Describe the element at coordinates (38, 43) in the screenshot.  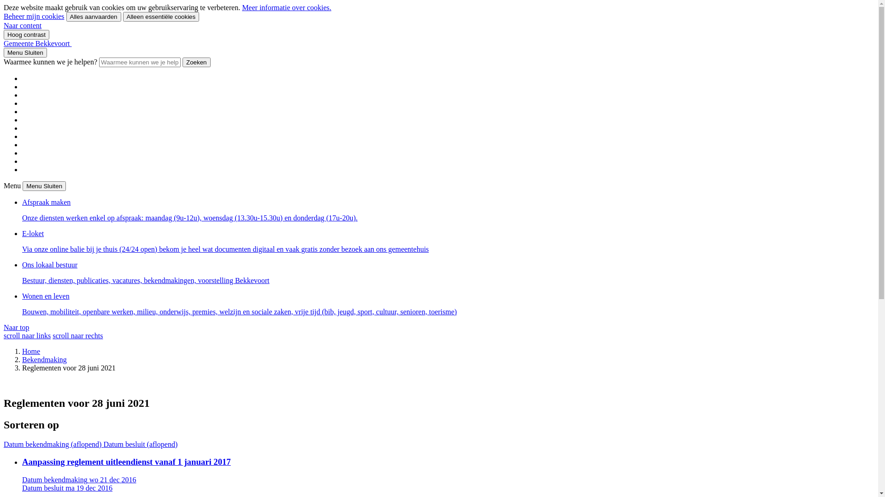
I see `Gemeente Bekkevoort` at that location.